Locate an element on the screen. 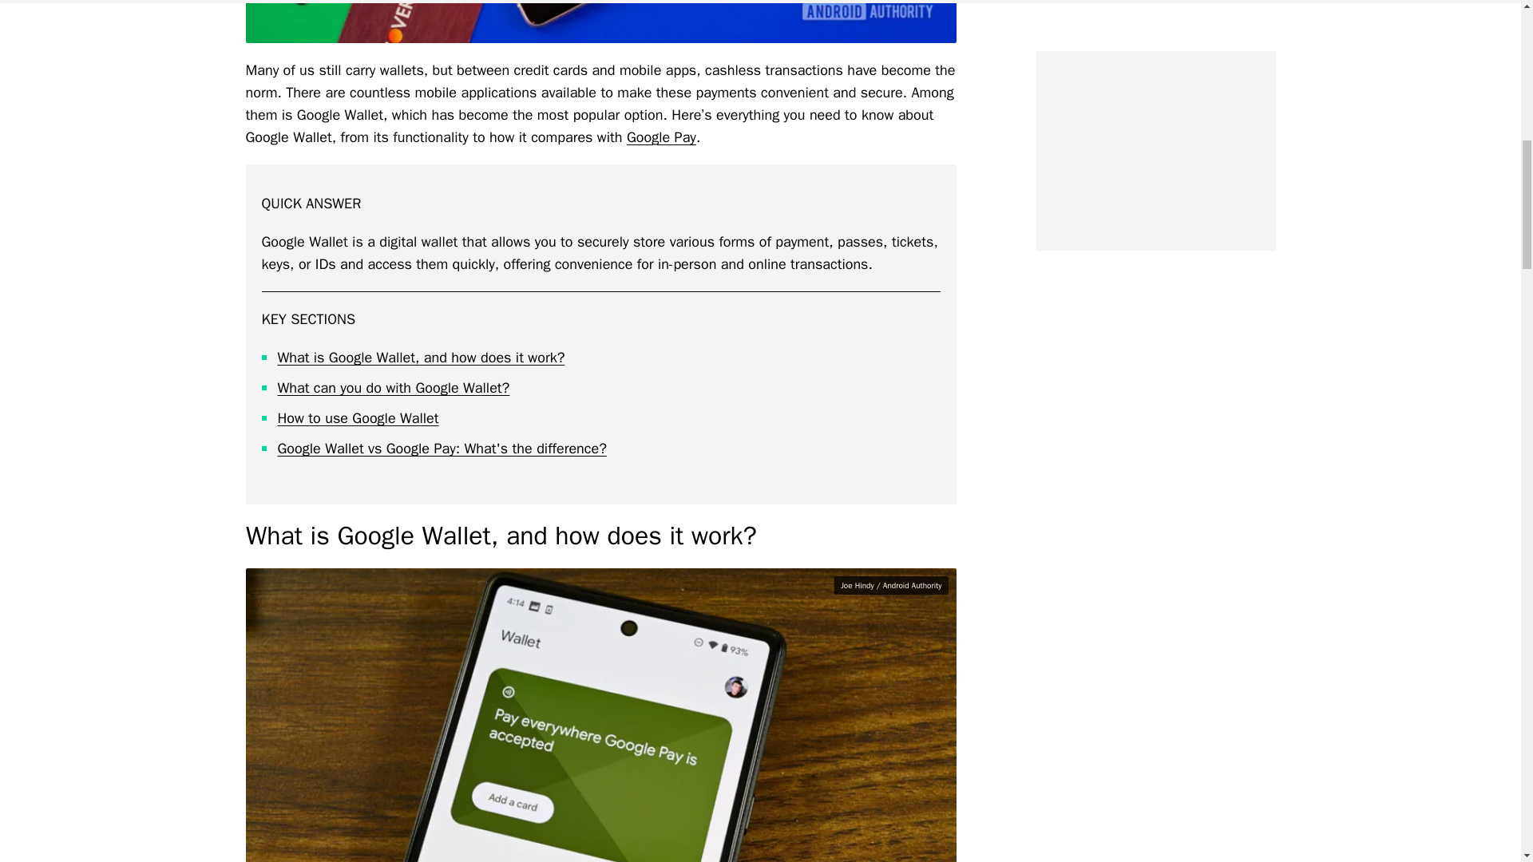  Google Wallet vs Google Pay: What's the difference? is located at coordinates (442, 449).